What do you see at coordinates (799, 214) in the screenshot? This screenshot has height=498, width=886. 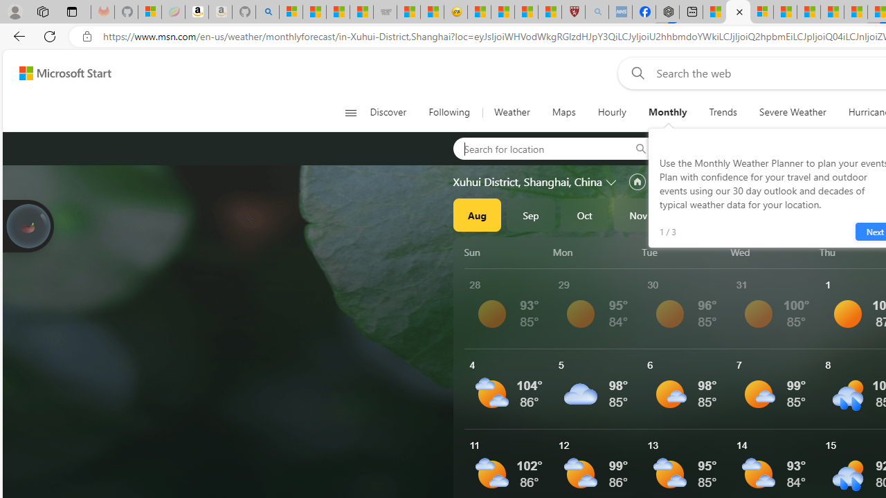 I see `Feb` at bounding box center [799, 214].